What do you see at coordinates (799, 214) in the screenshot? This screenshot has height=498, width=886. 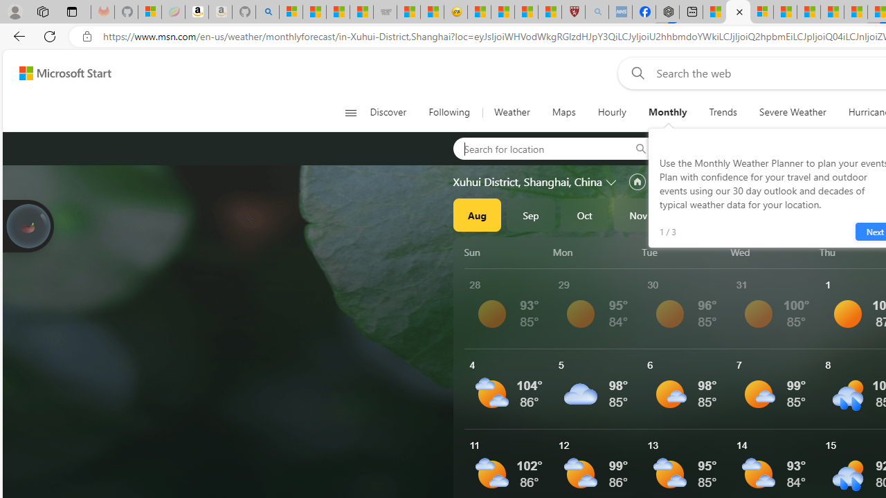 I see `Feb` at bounding box center [799, 214].